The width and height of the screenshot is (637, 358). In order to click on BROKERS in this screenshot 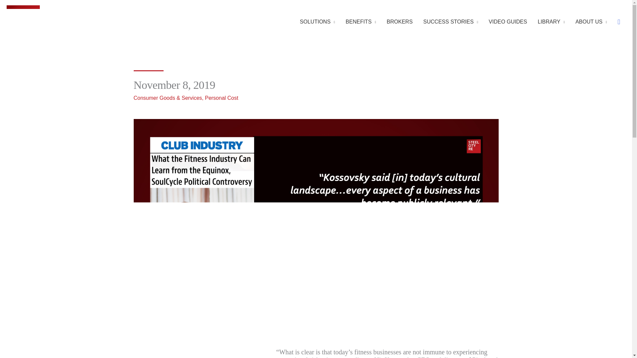, I will do `click(399, 22)`.